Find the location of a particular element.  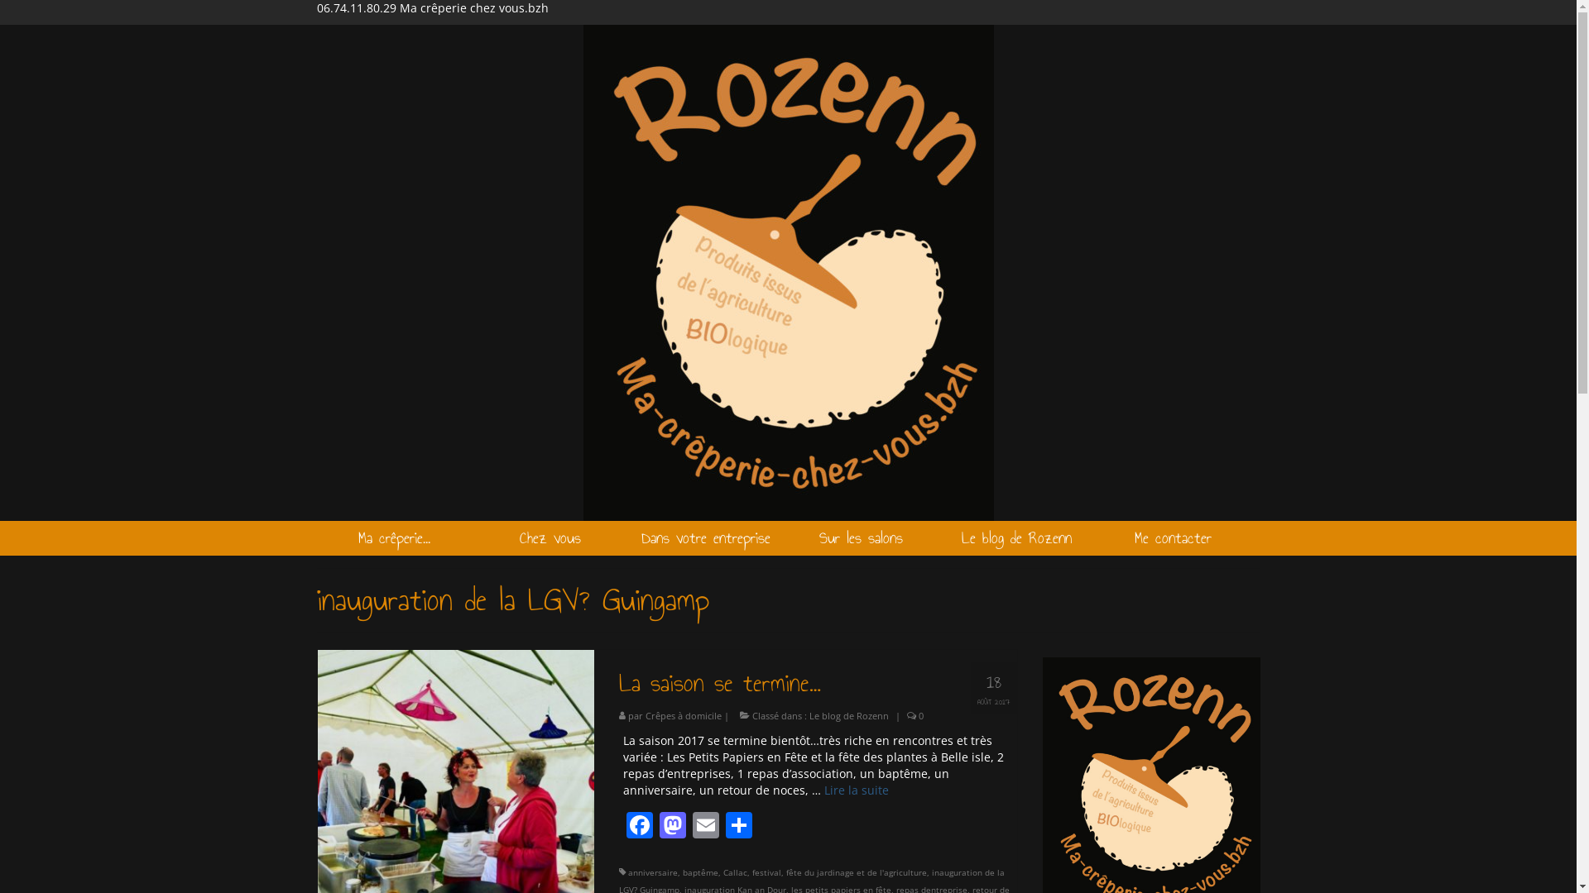

Email is located at coordinates (706, 827).